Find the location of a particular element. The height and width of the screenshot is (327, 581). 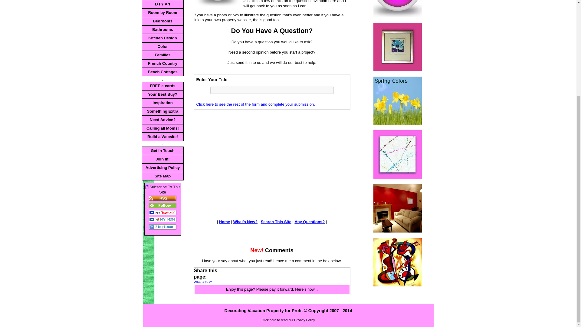

FREE e-cards is located at coordinates (162, 86).